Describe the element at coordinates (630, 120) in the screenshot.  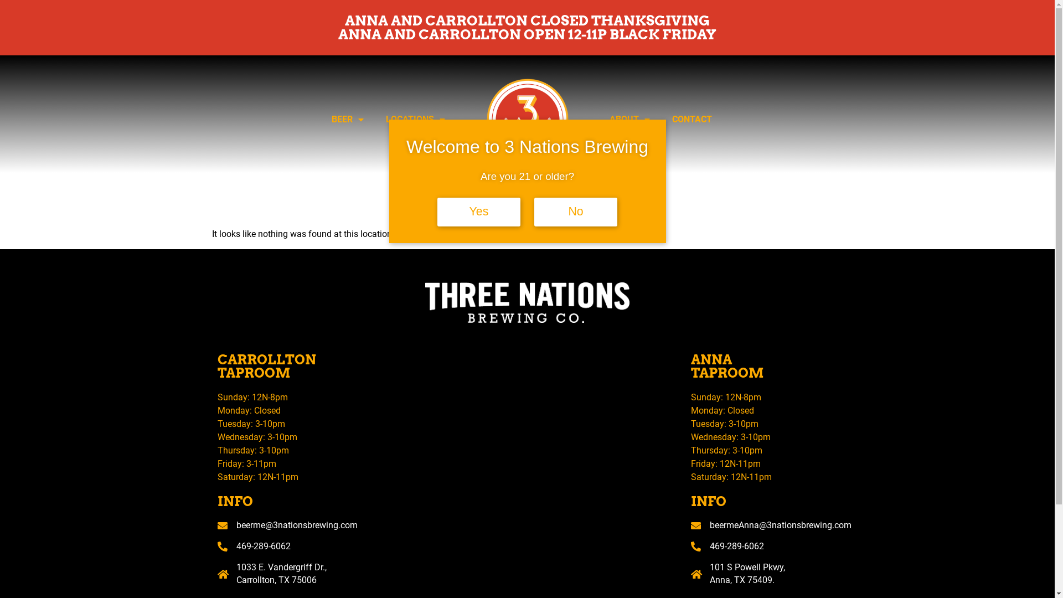
I see `ABOUT` at that location.